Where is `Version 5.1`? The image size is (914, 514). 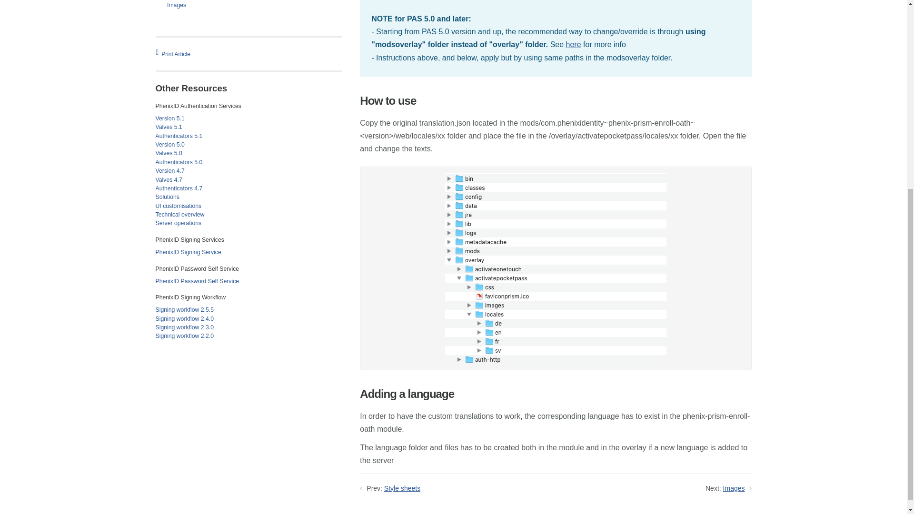 Version 5.1 is located at coordinates (169, 118).